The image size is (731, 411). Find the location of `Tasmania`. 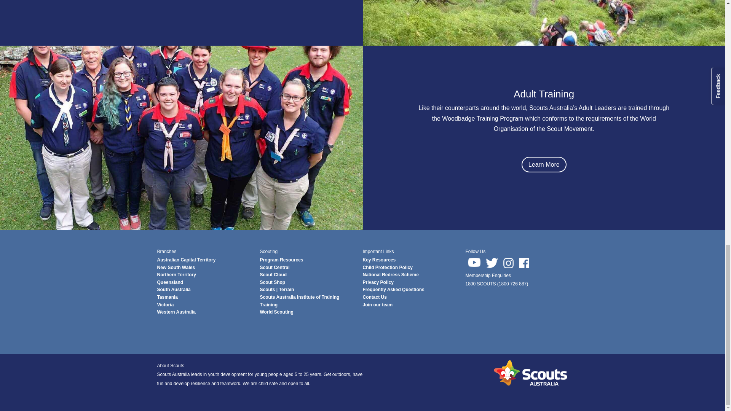

Tasmania is located at coordinates (167, 297).